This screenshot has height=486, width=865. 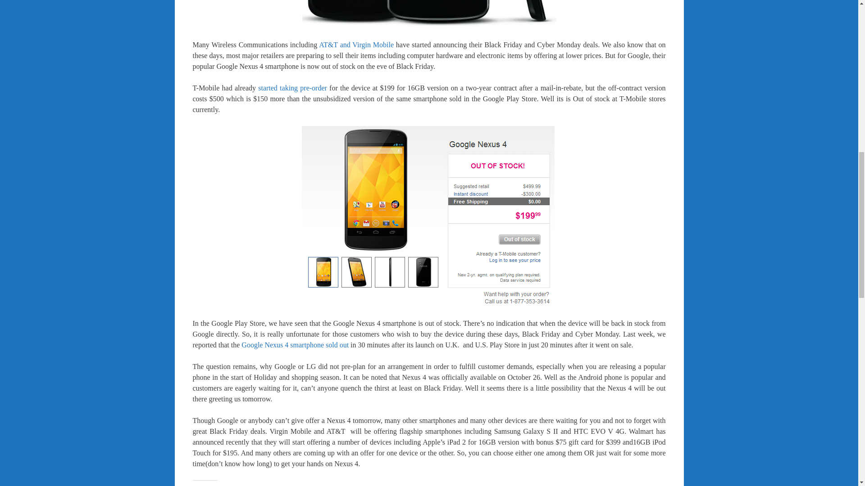 I want to click on Google Nexus 4, so click(x=429, y=13).